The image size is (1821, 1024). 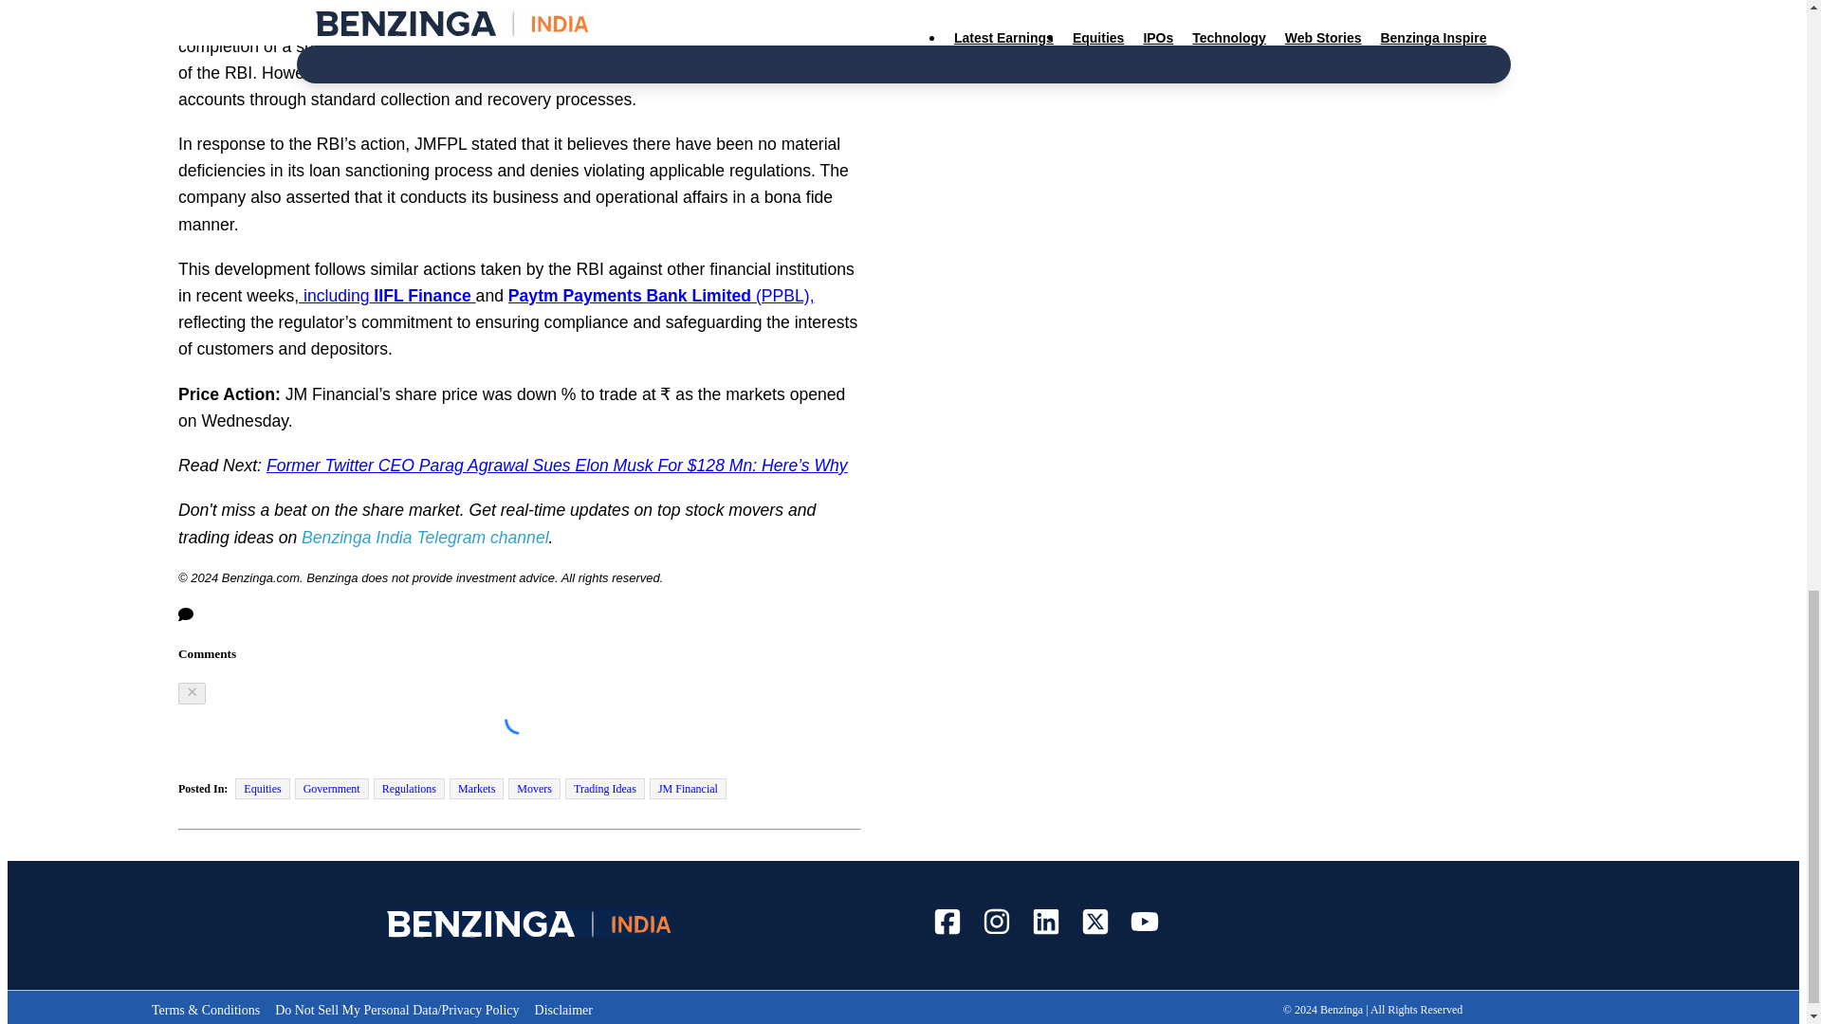 What do you see at coordinates (689, 789) in the screenshot?
I see `JM Financial` at bounding box center [689, 789].